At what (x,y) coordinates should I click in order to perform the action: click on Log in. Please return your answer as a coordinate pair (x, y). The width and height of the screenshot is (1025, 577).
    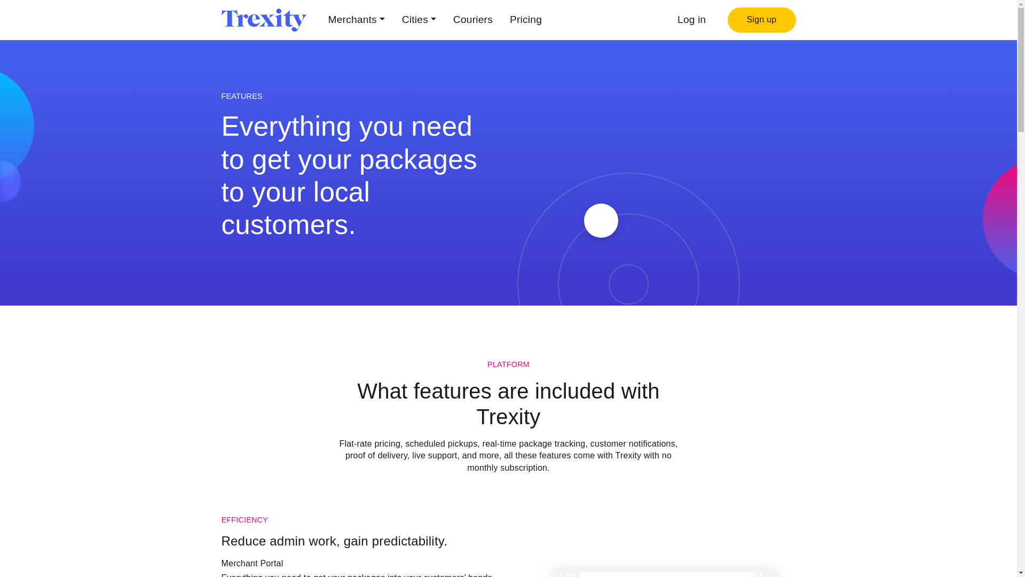
    Looking at the image, I should click on (692, 19).